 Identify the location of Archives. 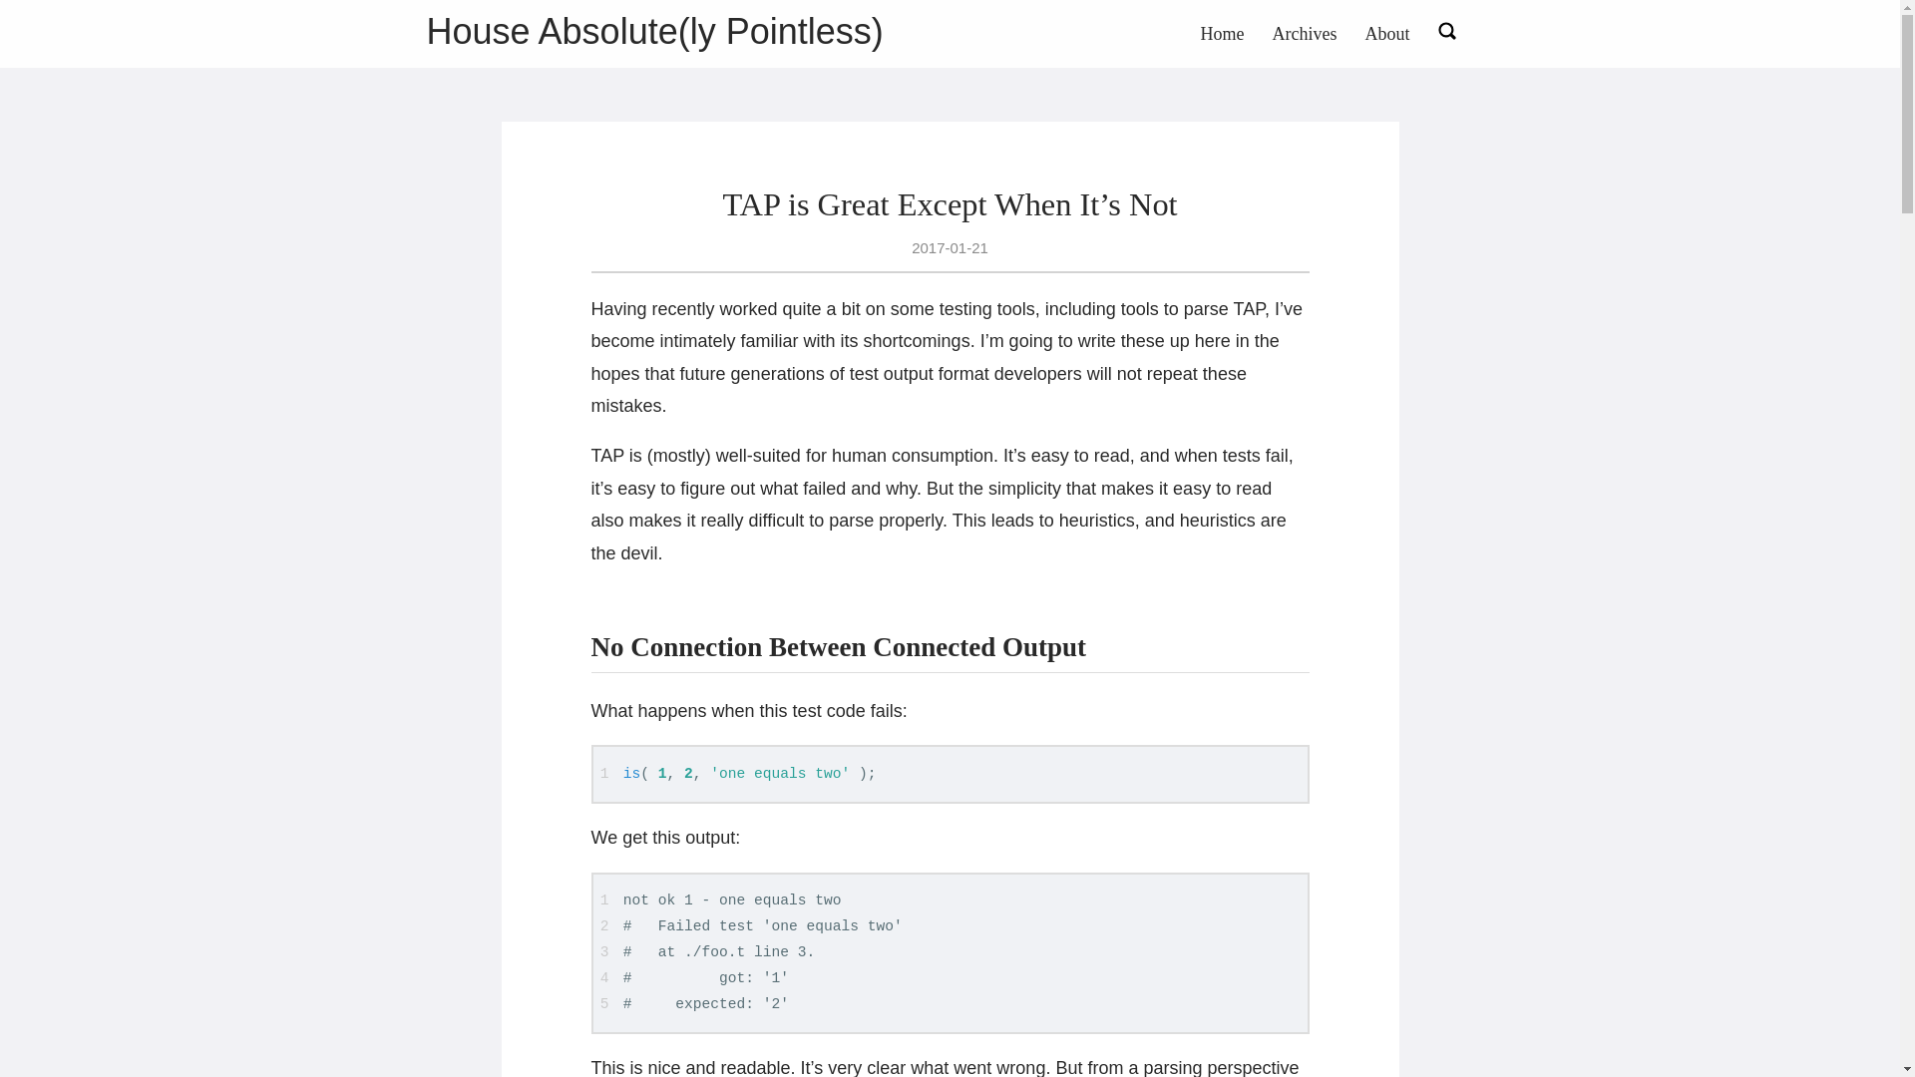
(1305, 34).